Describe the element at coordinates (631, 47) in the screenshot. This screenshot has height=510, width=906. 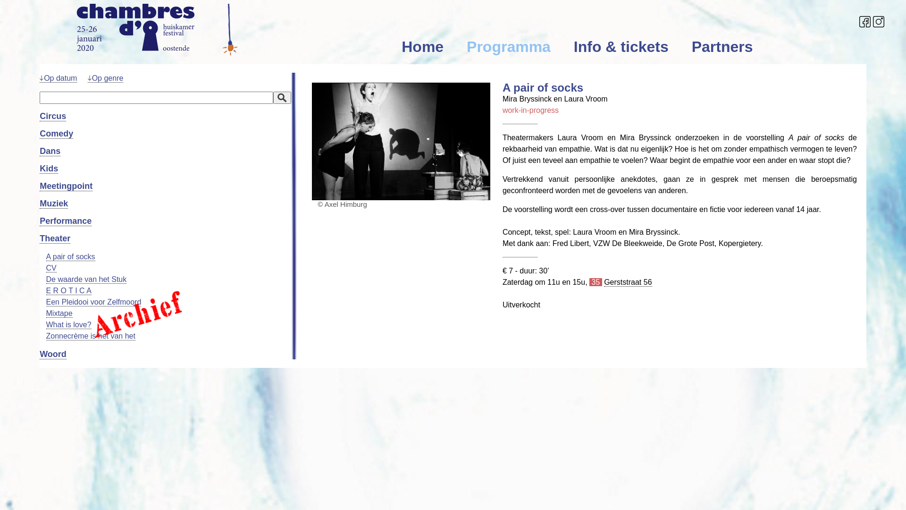
I see `Info & tickets     ` at that location.